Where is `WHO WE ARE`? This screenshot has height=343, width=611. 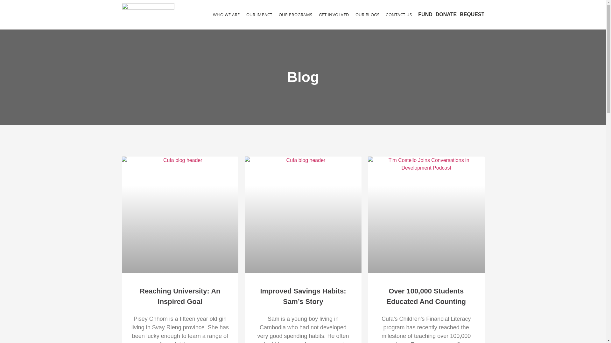 WHO WE ARE is located at coordinates (227, 15).